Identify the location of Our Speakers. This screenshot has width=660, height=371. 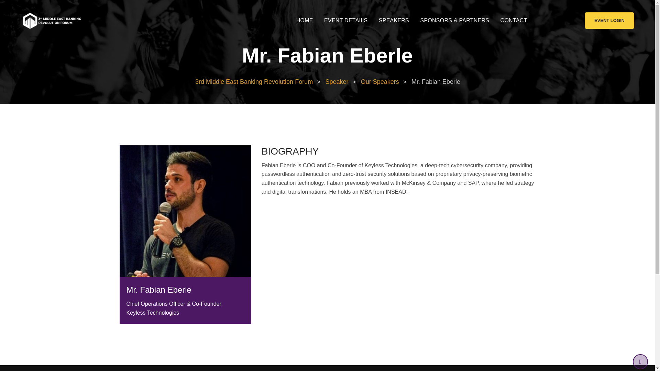
(379, 82).